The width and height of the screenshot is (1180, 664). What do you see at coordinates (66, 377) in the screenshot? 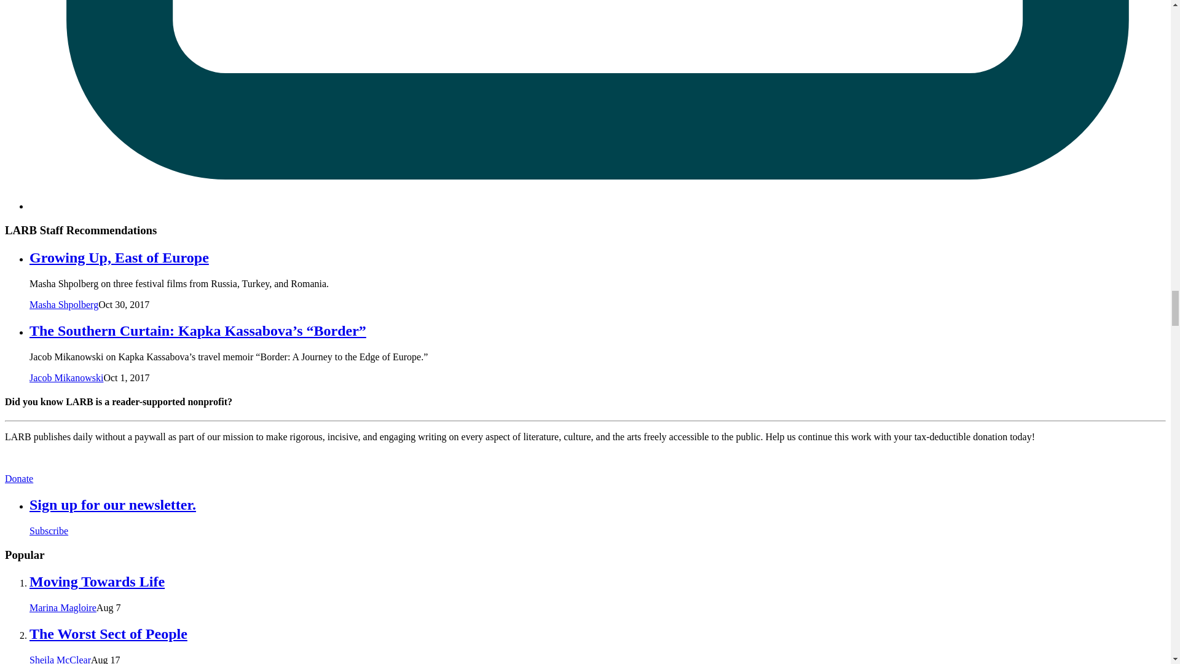
I see `Jacob Mikanowski` at bounding box center [66, 377].